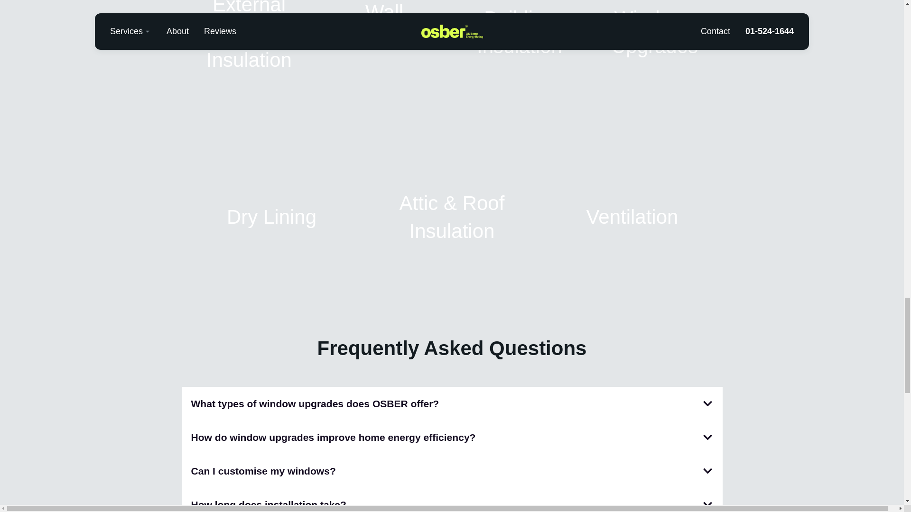 This screenshot has width=911, height=512. I want to click on Wall Insulation, so click(384, 26).